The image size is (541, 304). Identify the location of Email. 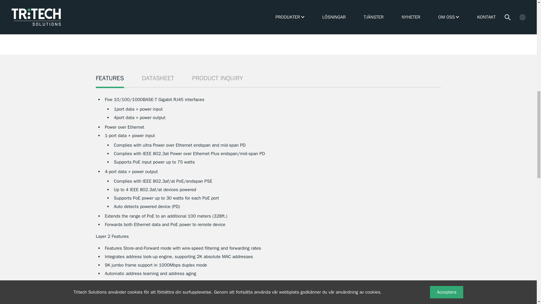
(437, 26).